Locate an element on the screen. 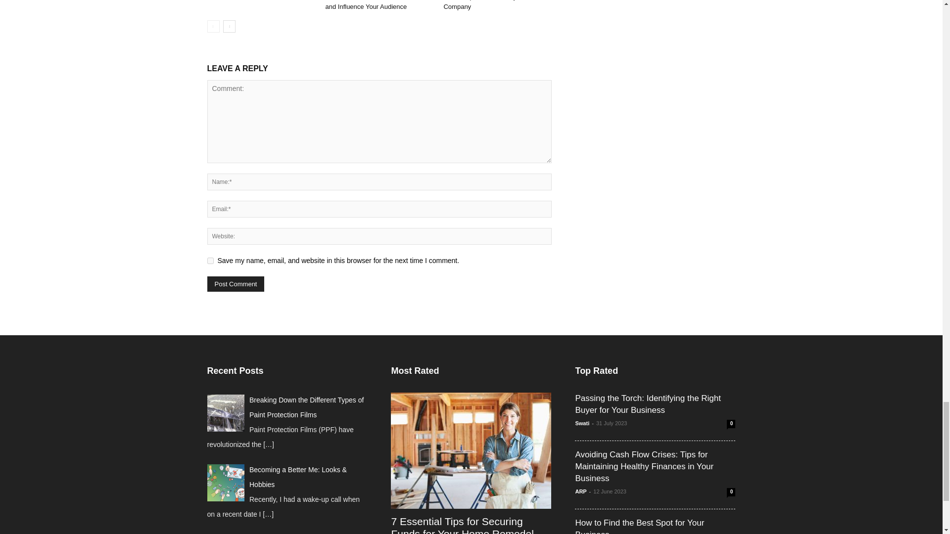 The width and height of the screenshot is (950, 534). yes is located at coordinates (210, 260).